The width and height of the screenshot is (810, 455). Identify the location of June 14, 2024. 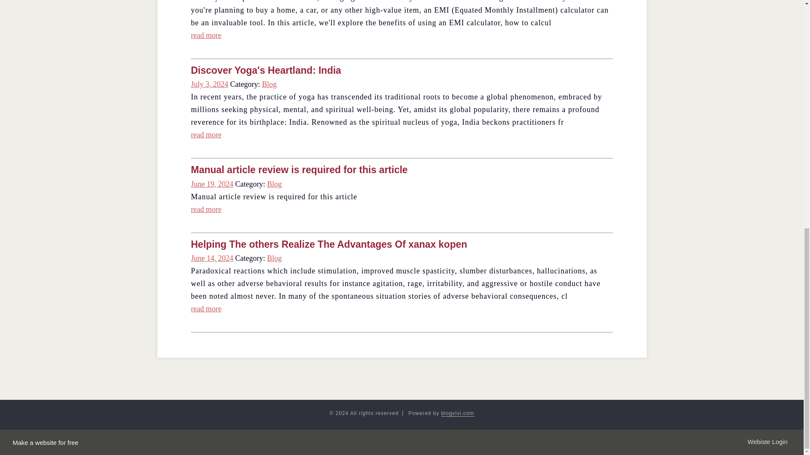
(212, 258).